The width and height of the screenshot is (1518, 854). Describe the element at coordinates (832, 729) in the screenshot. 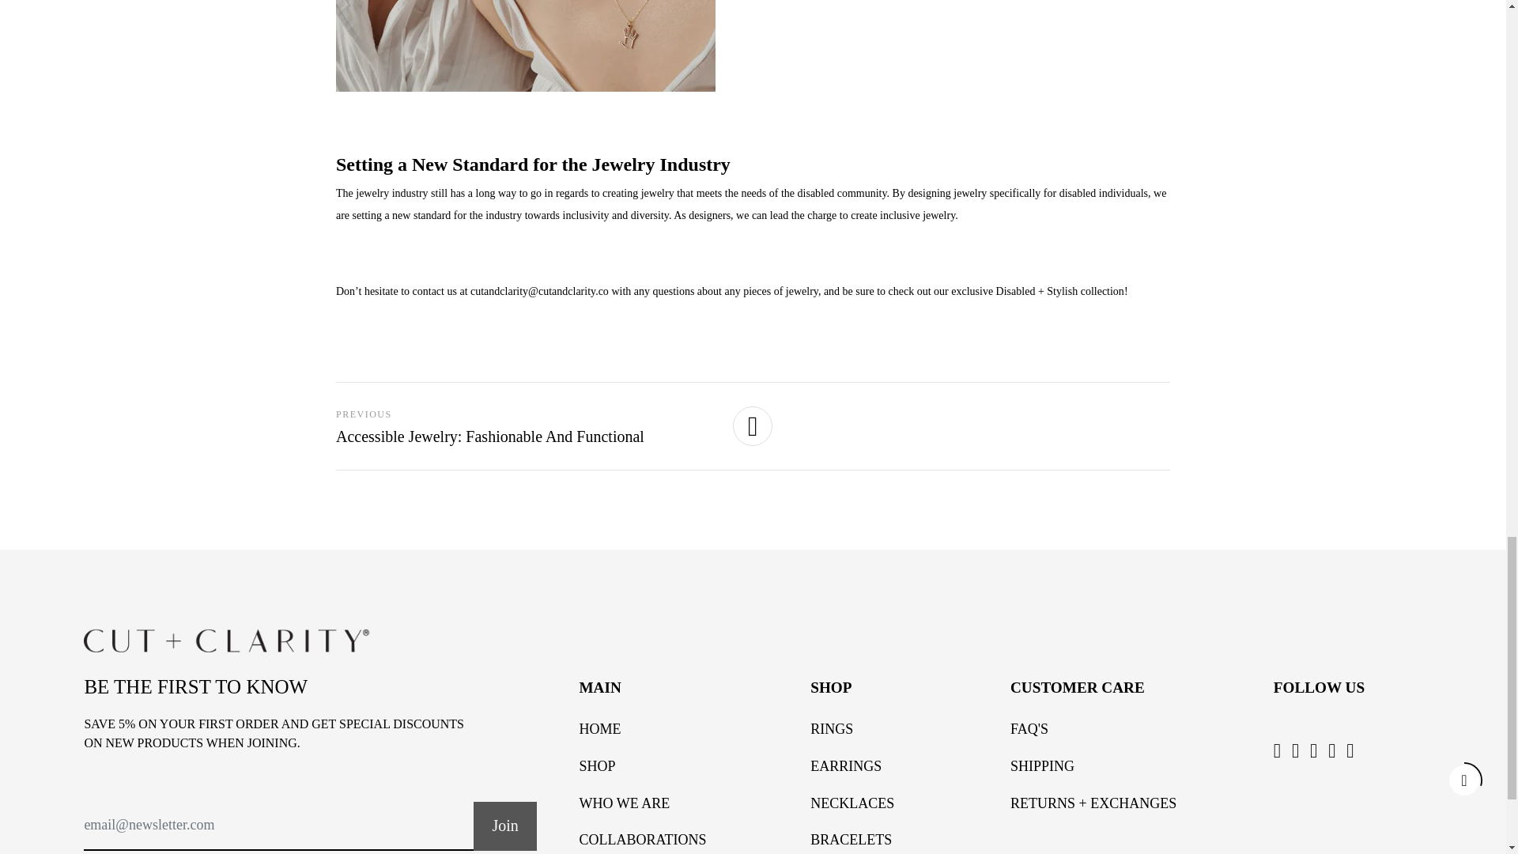

I see `Rings` at that location.